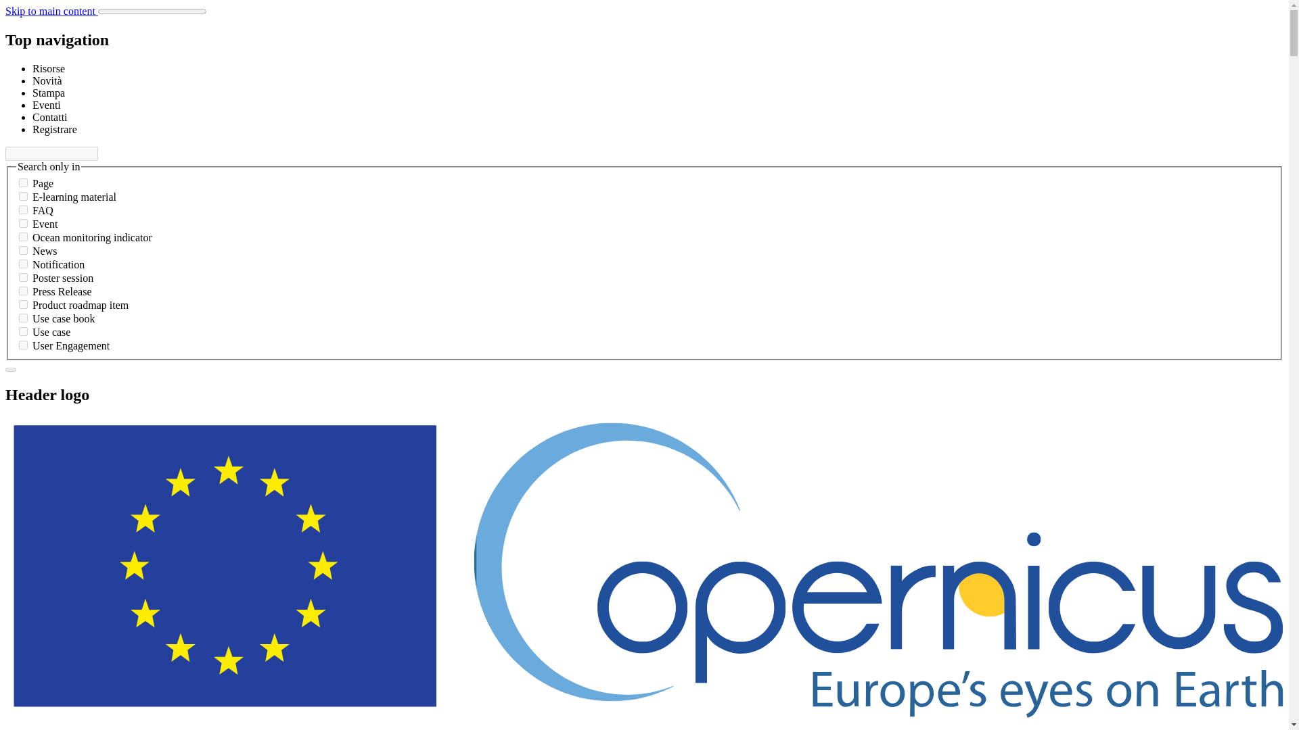 This screenshot has width=1299, height=730. What do you see at coordinates (23, 210) in the screenshot?
I see `faq` at bounding box center [23, 210].